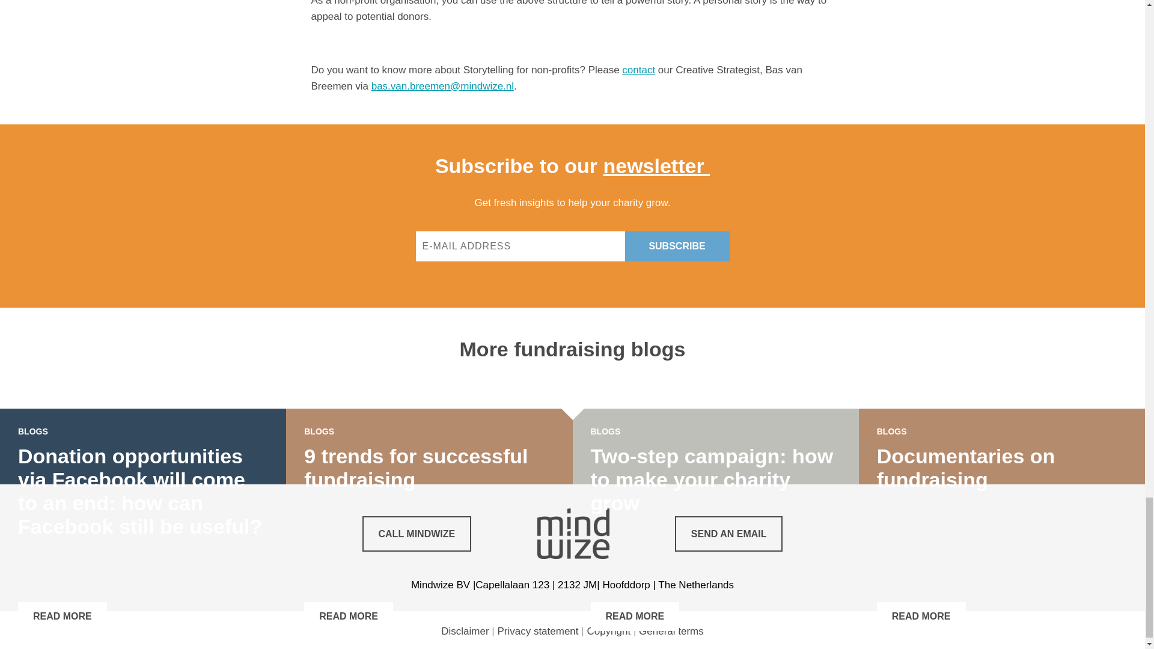 The image size is (1154, 649). I want to click on contact, so click(638, 70).